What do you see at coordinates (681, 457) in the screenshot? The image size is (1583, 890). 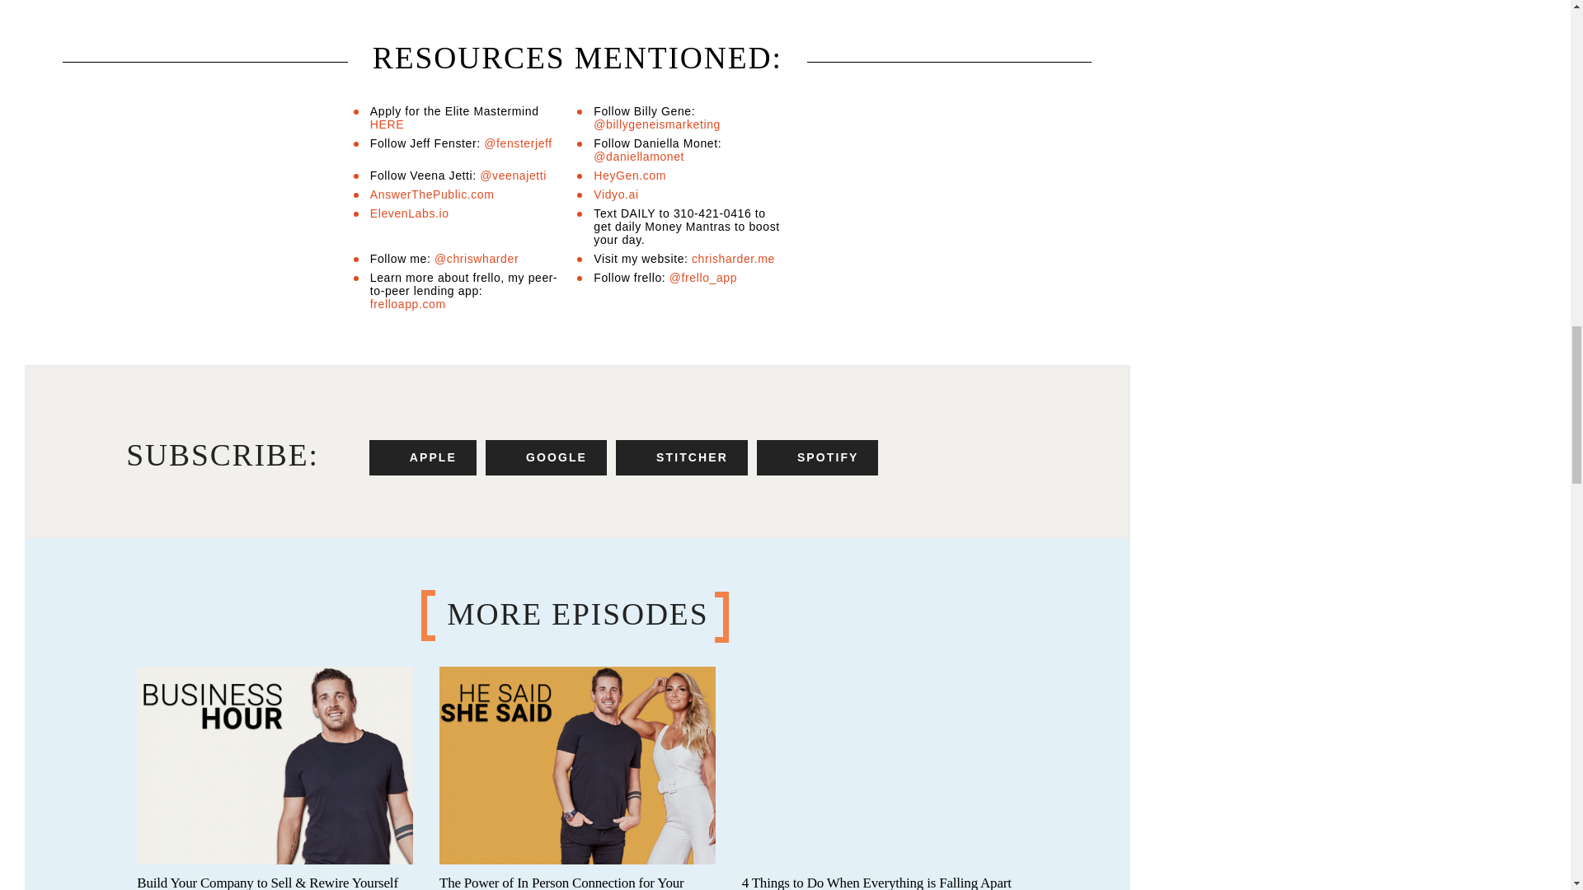 I see `STITCHER` at bounding box center [681, 457].